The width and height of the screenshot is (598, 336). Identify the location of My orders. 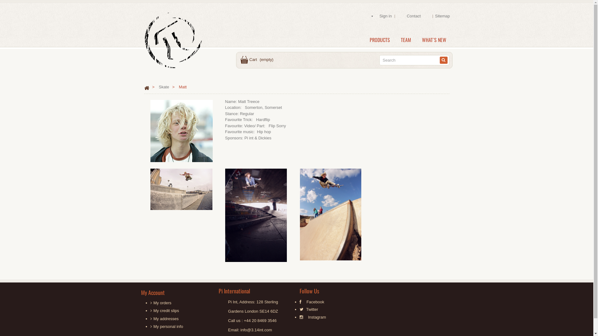
(162, 303).